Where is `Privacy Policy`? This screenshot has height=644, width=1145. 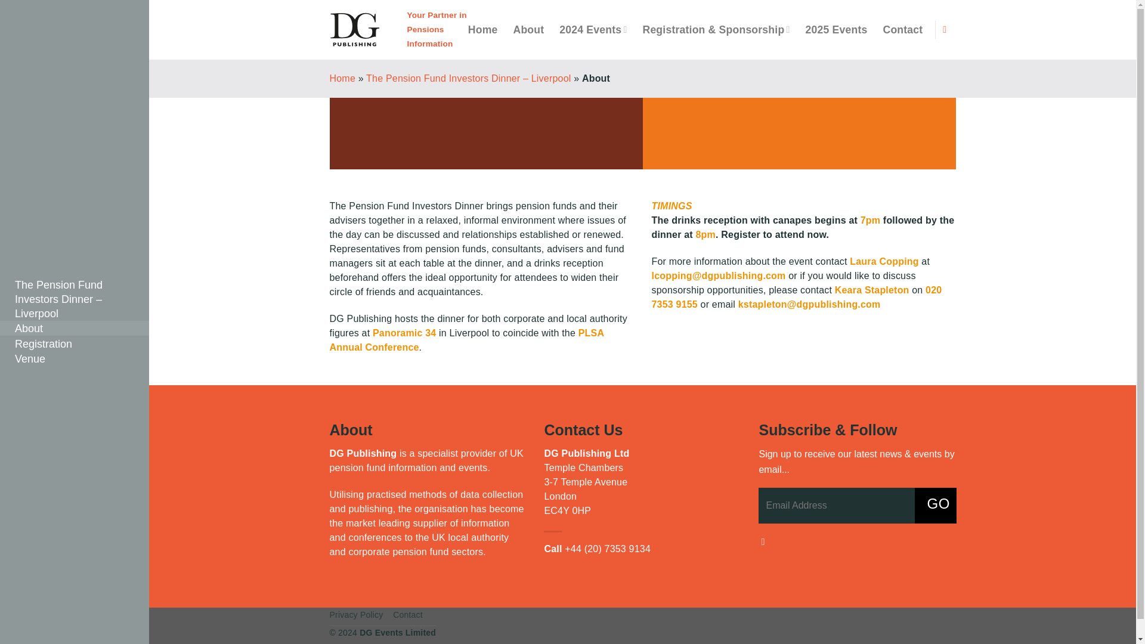 Privacy Policy is located at coordinates (355, 614).